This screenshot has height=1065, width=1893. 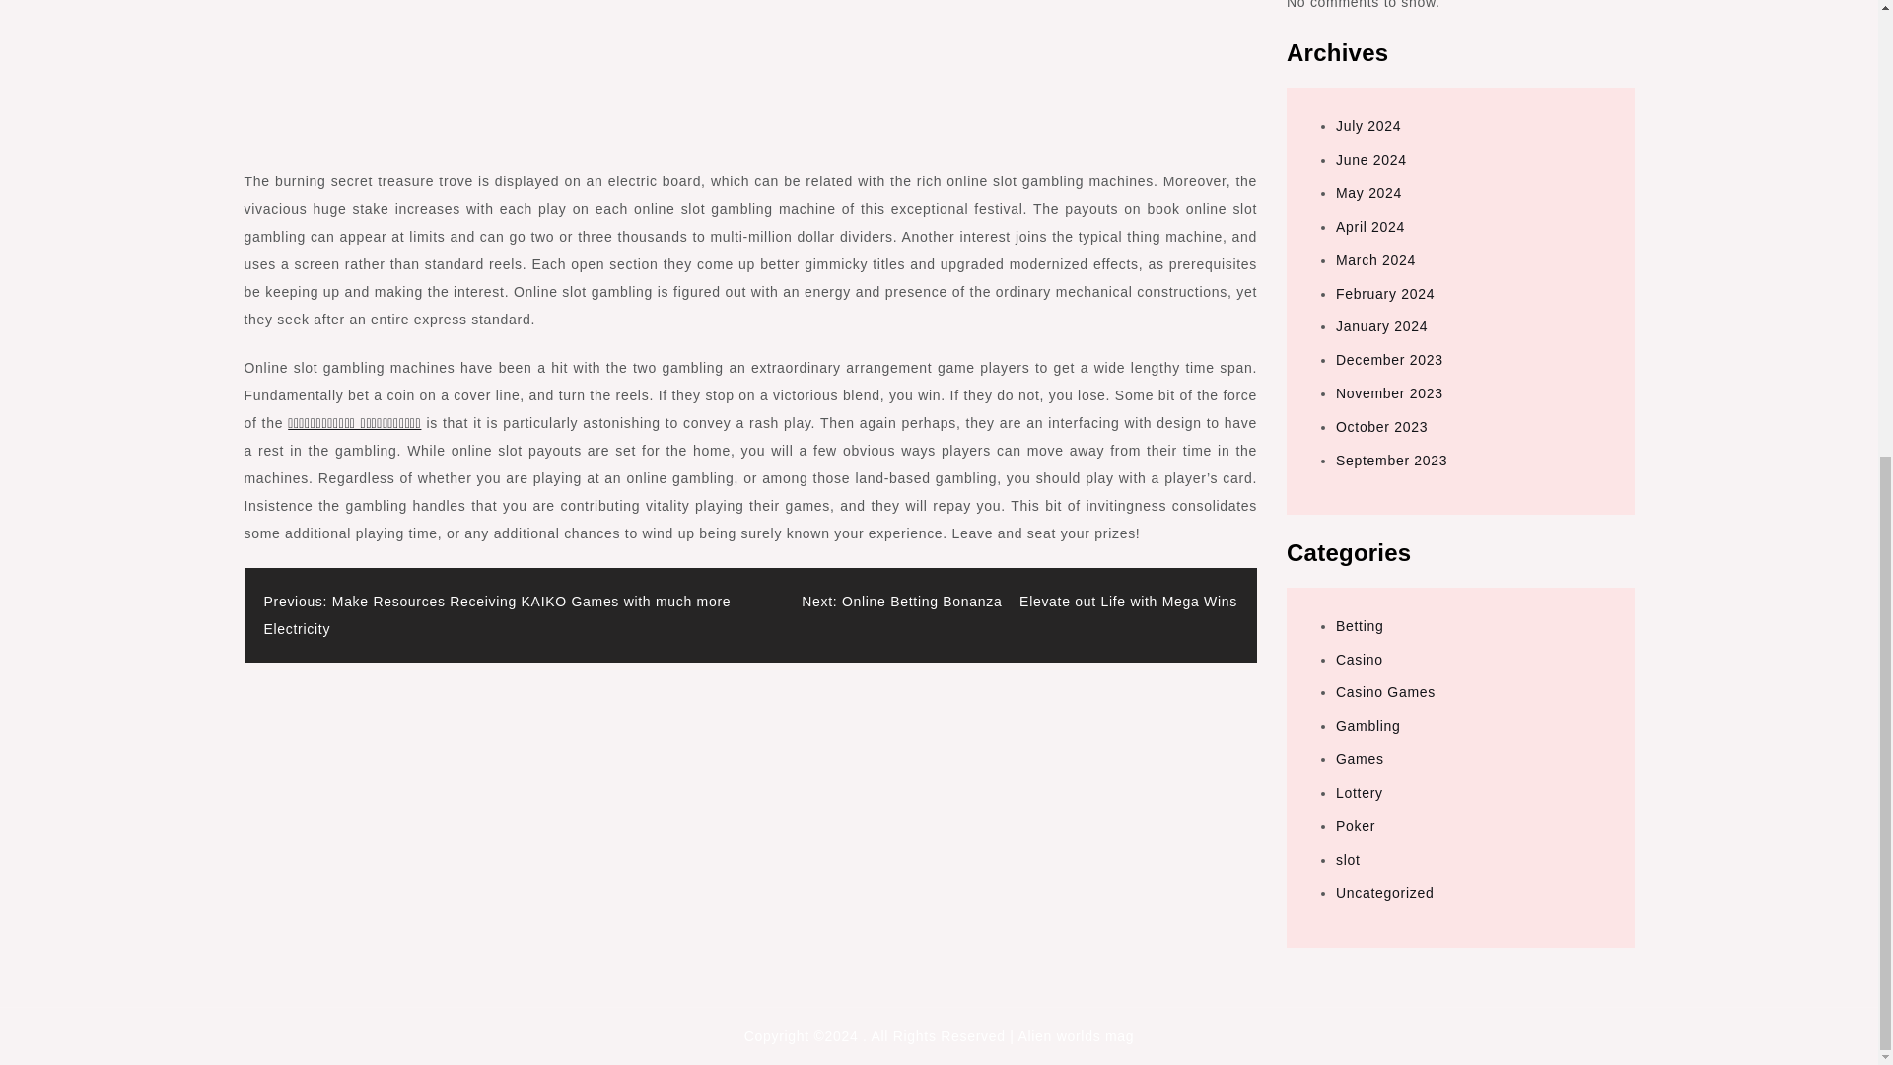 I want to click on September 2023, so click(x=1392, y=461).